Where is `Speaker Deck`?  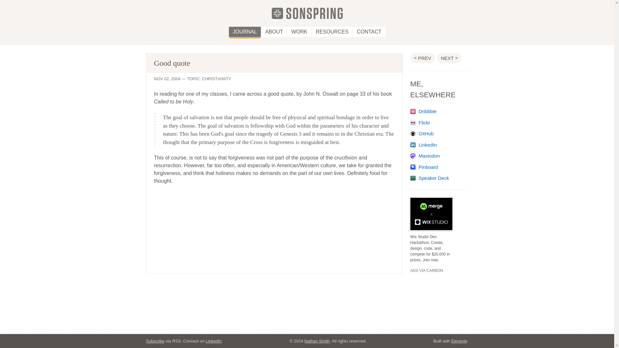 Speaker Deck is located at coordinates (429, 178).